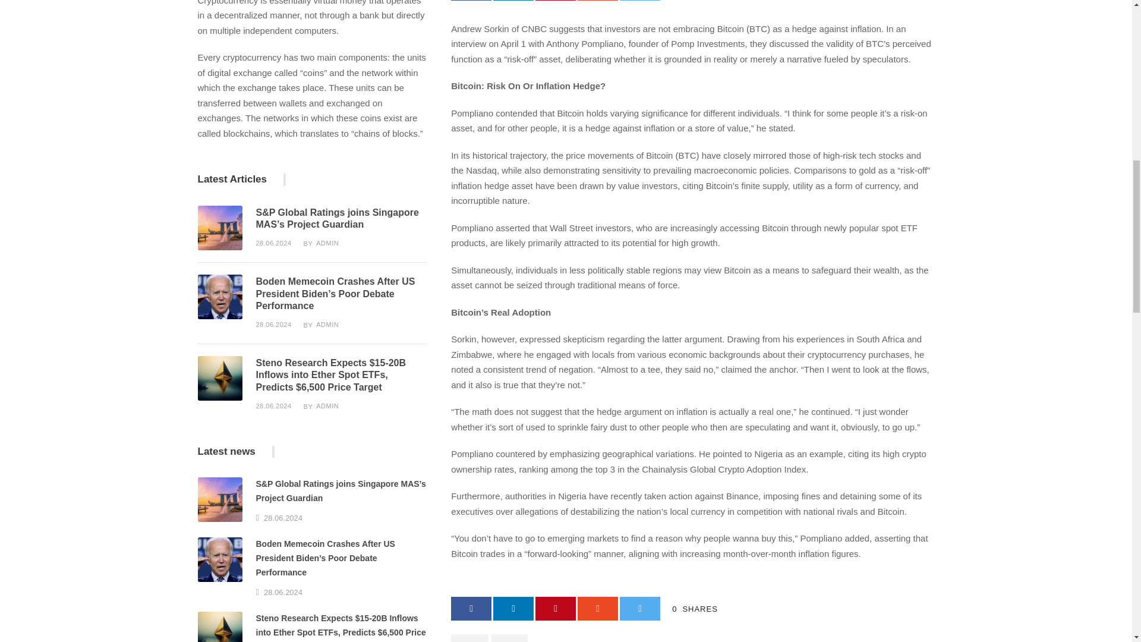  What do you see at coordinates (220, 228) in the screenshot?
I see `305` at bounding box center [220, 228].